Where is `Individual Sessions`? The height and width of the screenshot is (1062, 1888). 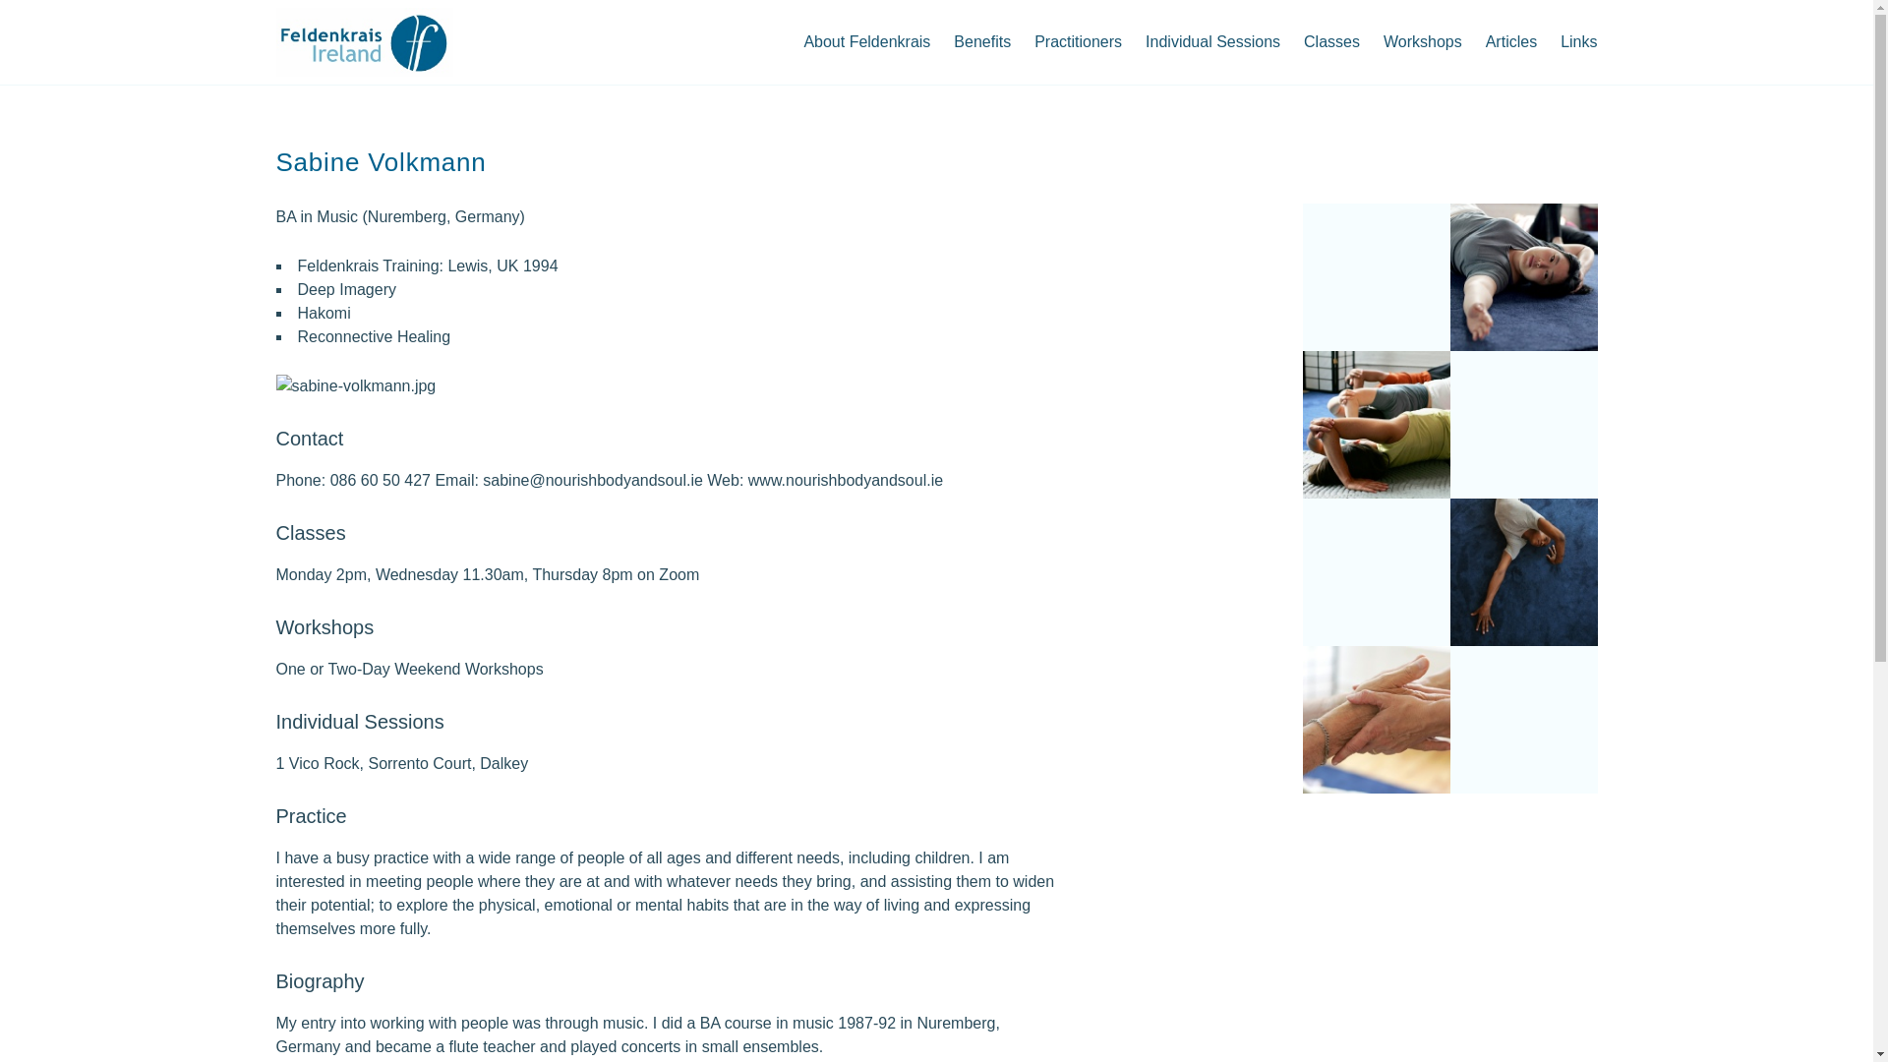
Individual Sessions is located at coordinates (1212, 42).